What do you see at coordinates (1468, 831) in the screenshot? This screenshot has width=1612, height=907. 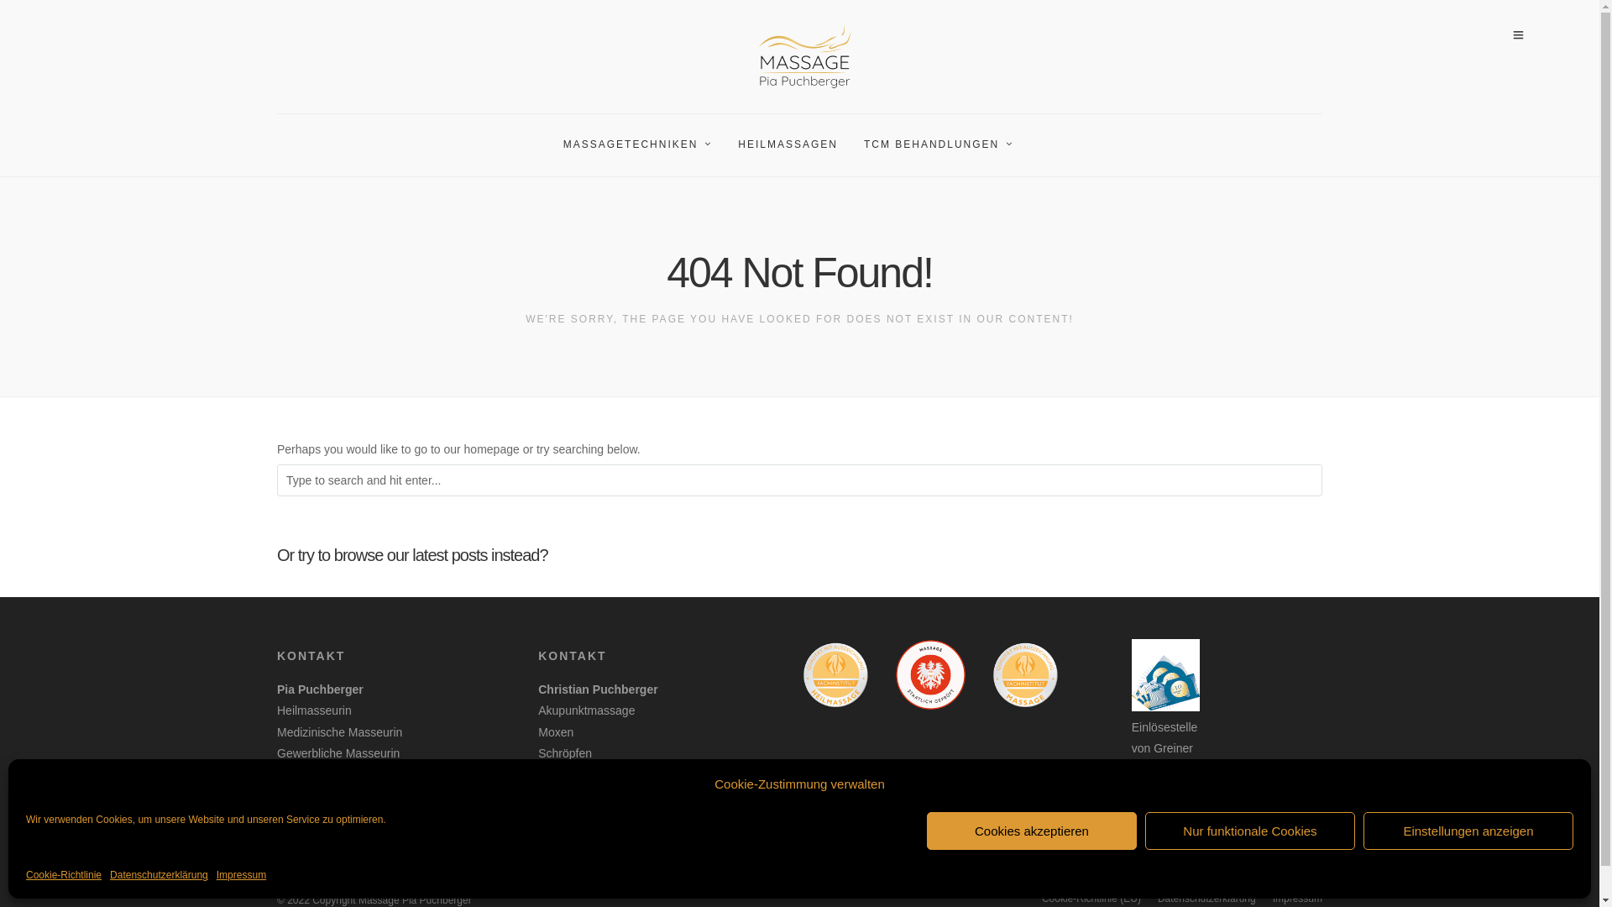 I see `Einstellungen anzeigen` at bounding box center [1468, 831].